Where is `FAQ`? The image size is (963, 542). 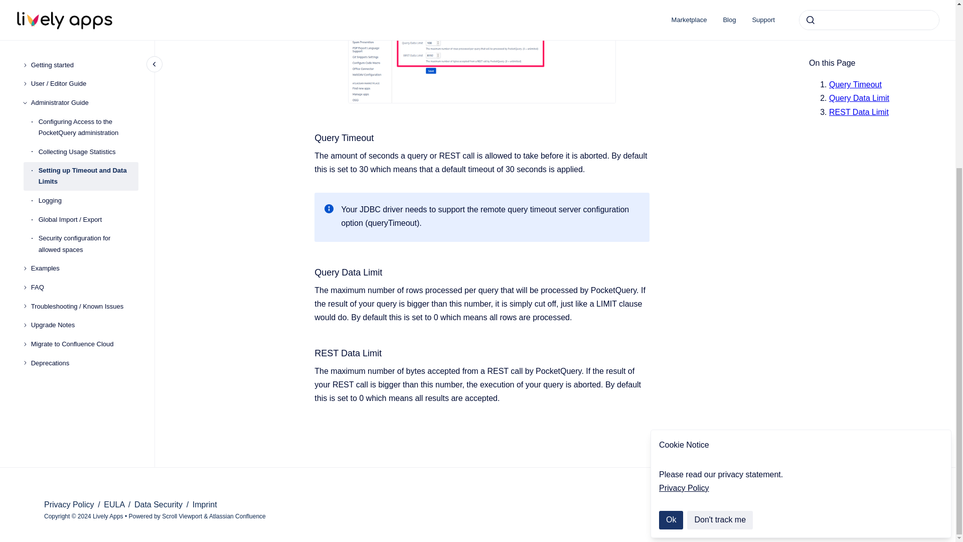 FAQ is located at coordinates (84, 50).